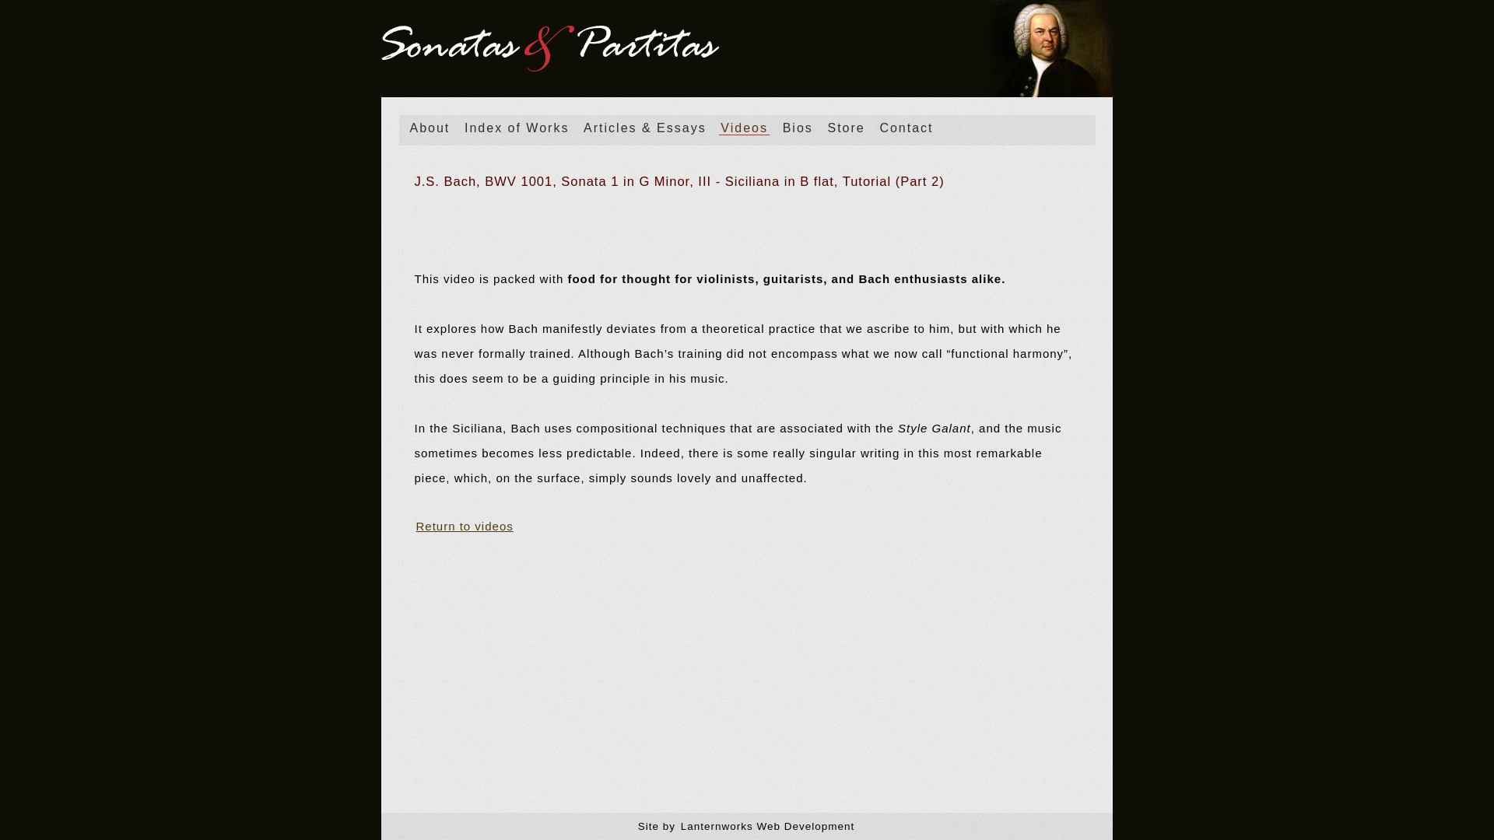  Describe the element at coordinates (798, 128) in the screenshot. I see `Bios` at that location.